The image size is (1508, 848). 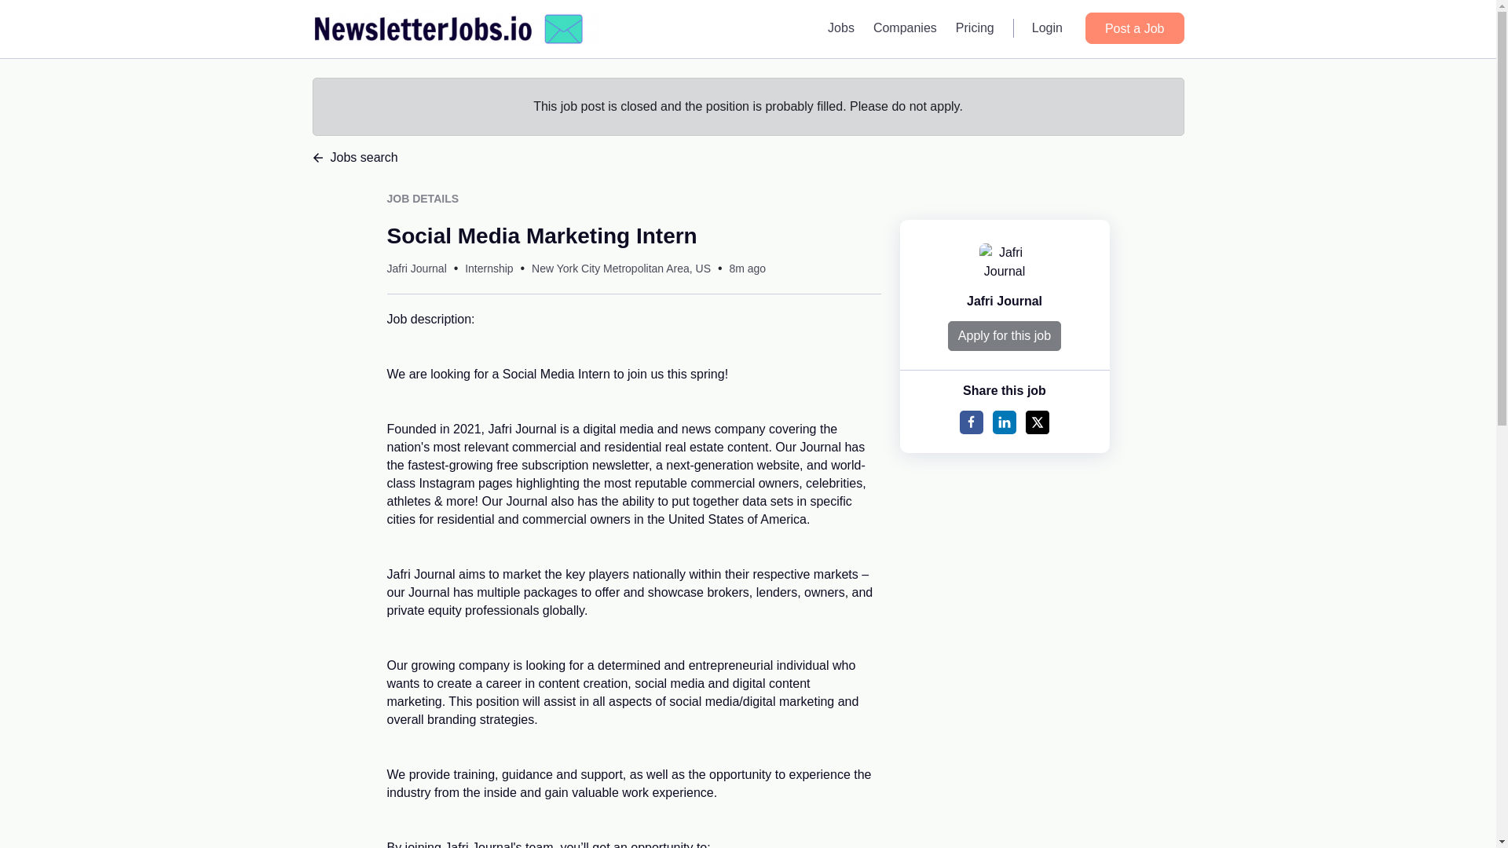 I want to click on Jobs search, so click(x=748, y=157).